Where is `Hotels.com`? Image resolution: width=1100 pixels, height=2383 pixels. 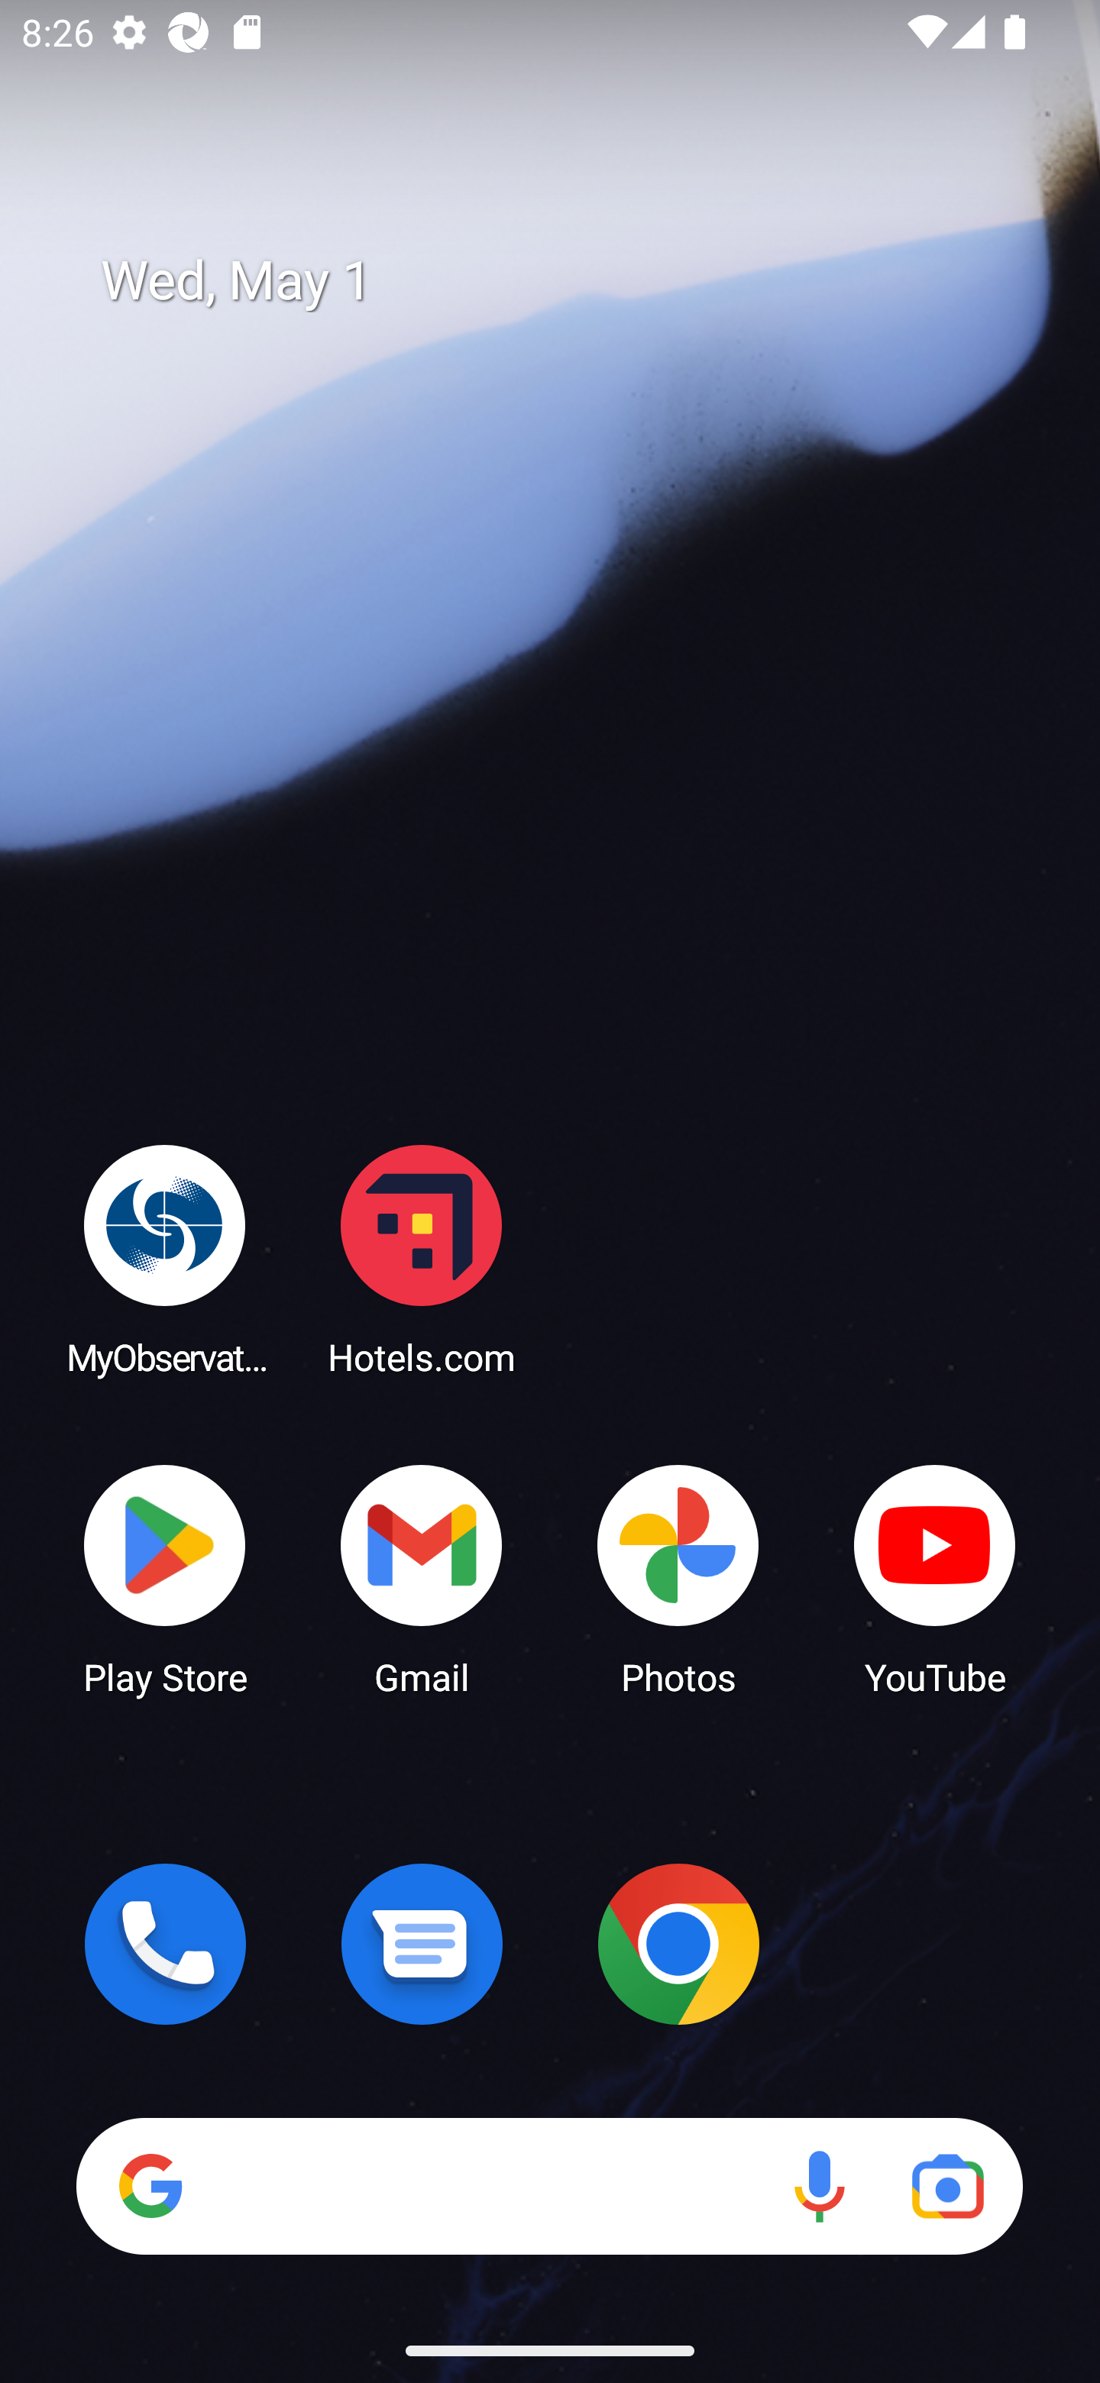 Hotels.com is located at coordinates (422, 1259).